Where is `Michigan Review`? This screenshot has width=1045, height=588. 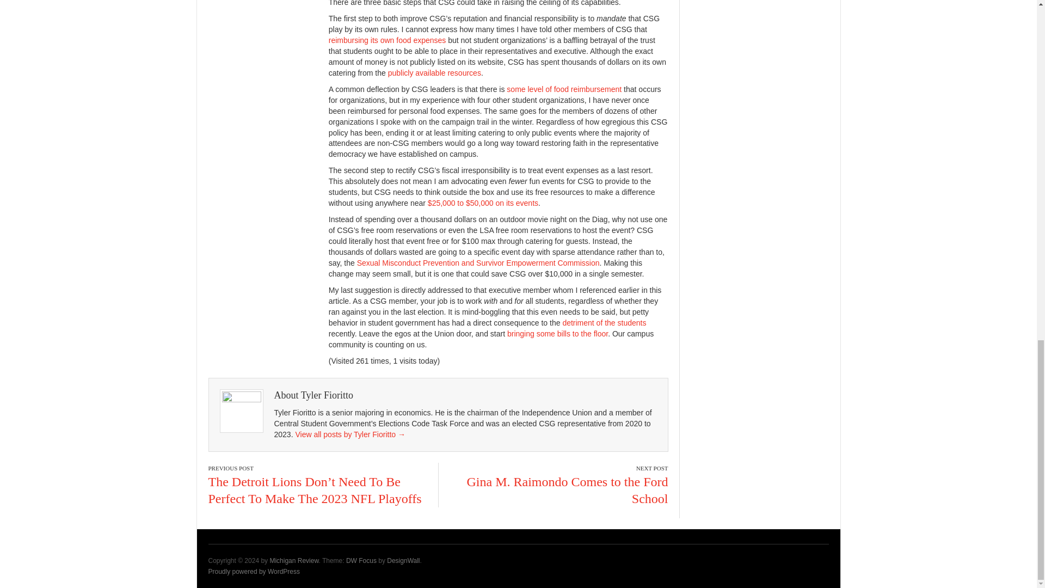 Michigan Review is located at coordinates (294, 560).